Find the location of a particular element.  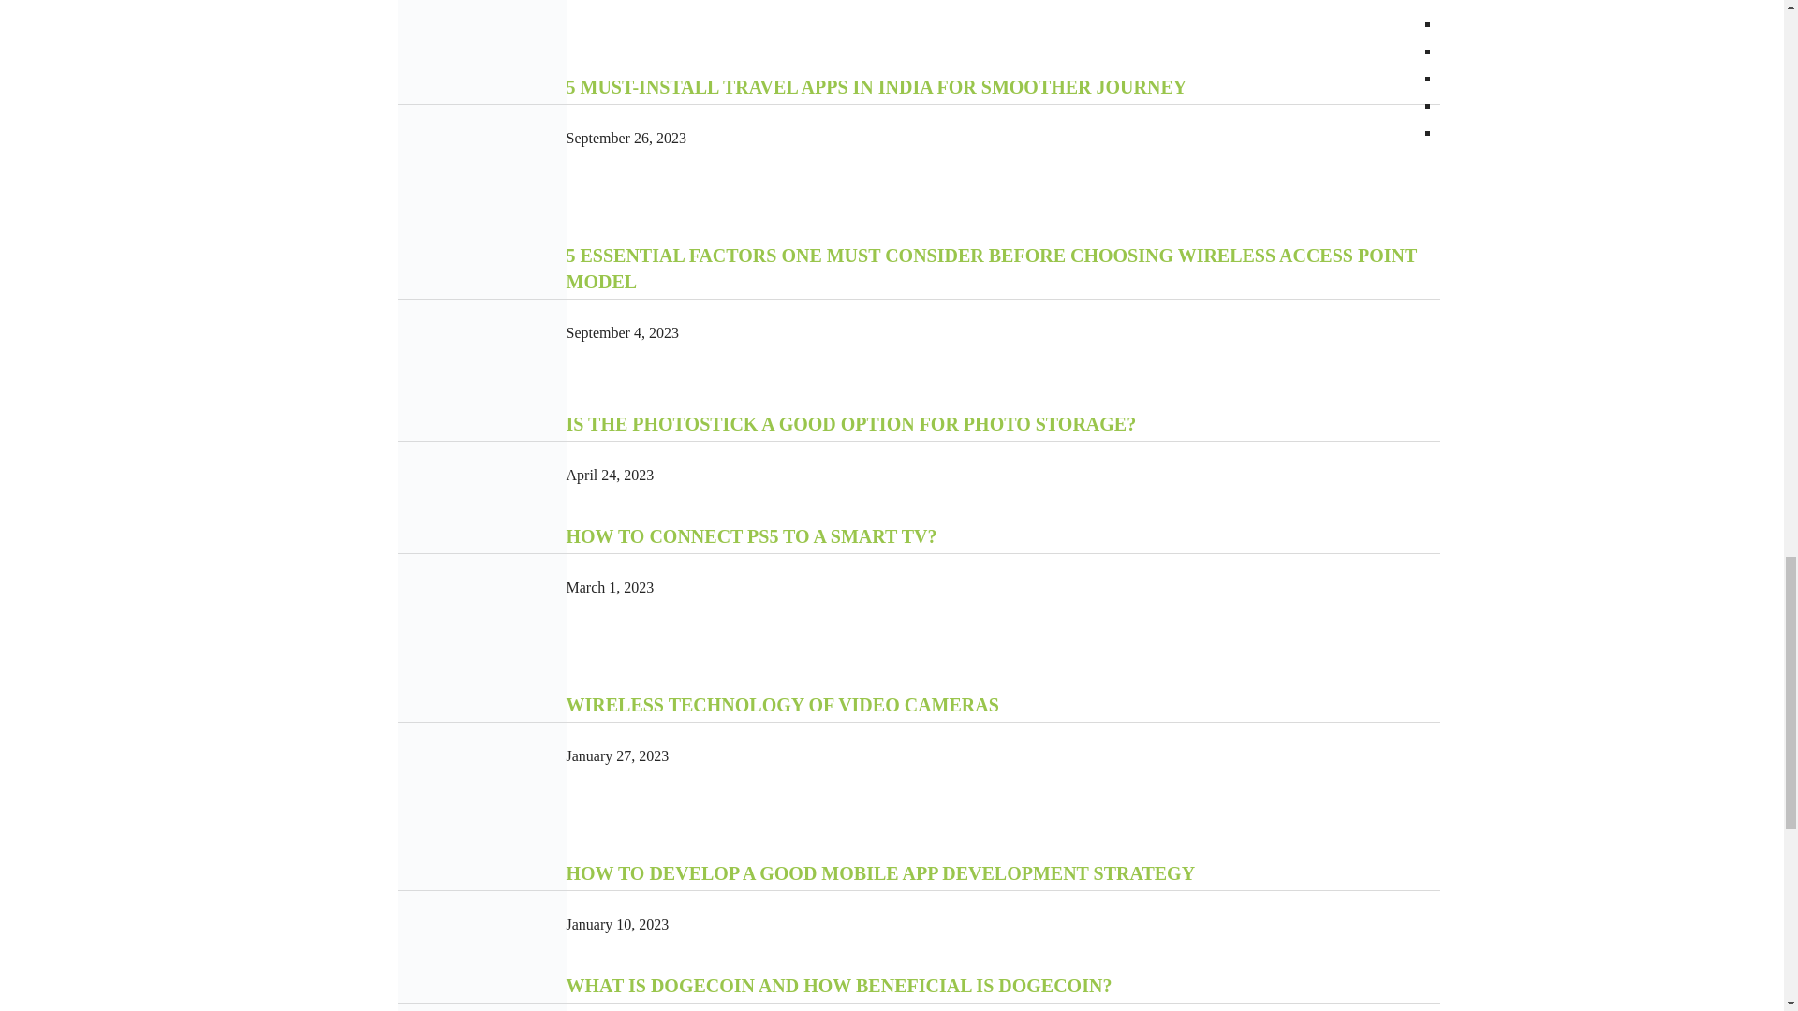

USB Data Recovery Canada: Recovering Your Lost Data is located at coordinates (481, 37).